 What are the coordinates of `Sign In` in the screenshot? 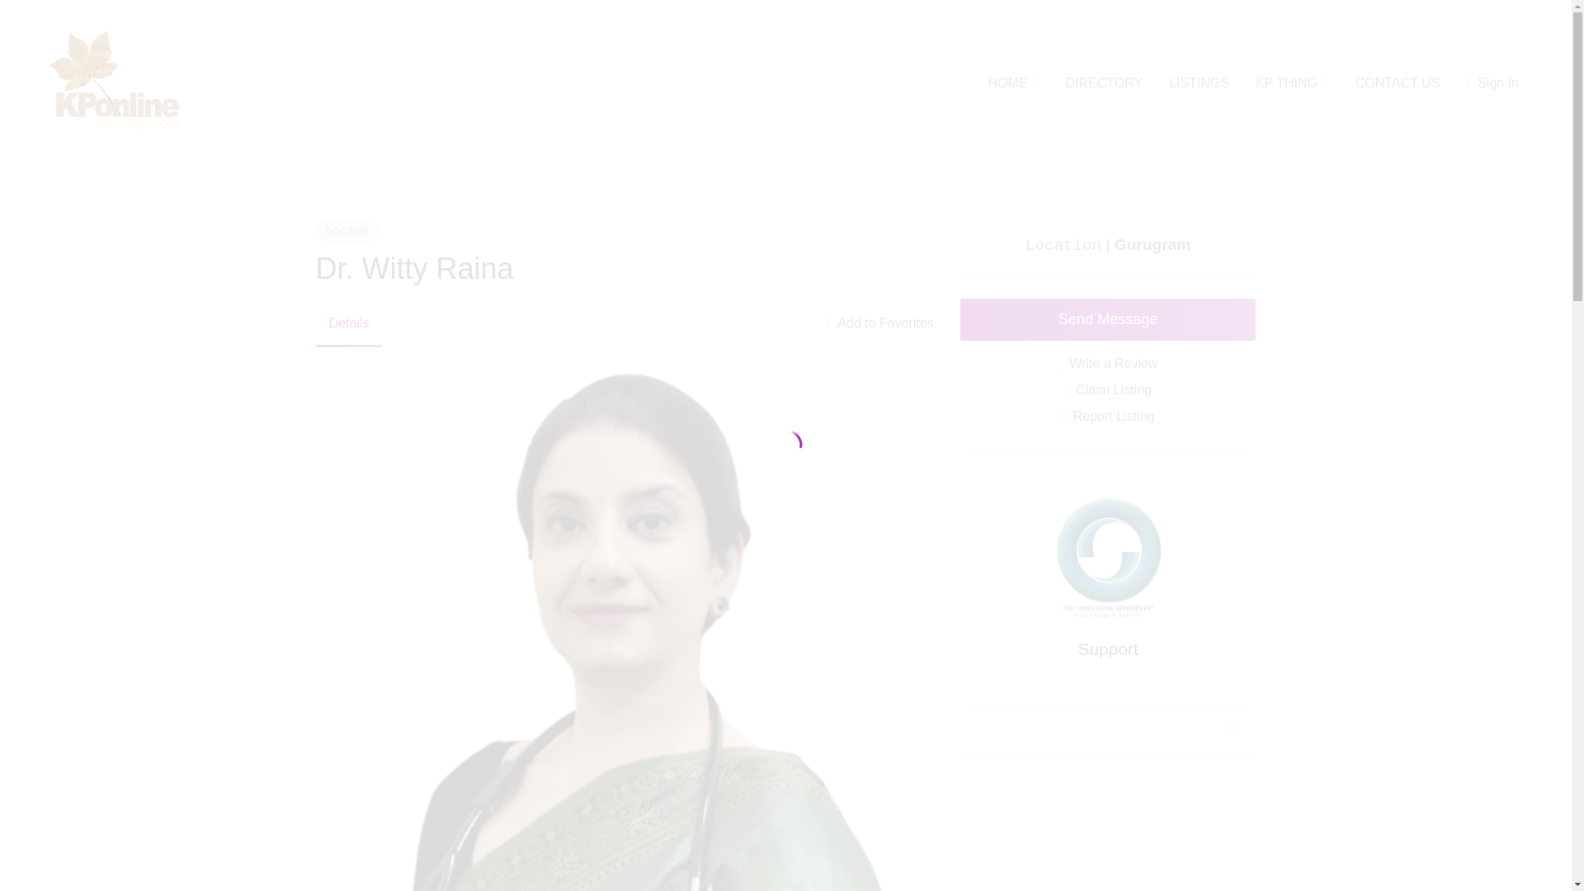 It's located at (1492, 82).